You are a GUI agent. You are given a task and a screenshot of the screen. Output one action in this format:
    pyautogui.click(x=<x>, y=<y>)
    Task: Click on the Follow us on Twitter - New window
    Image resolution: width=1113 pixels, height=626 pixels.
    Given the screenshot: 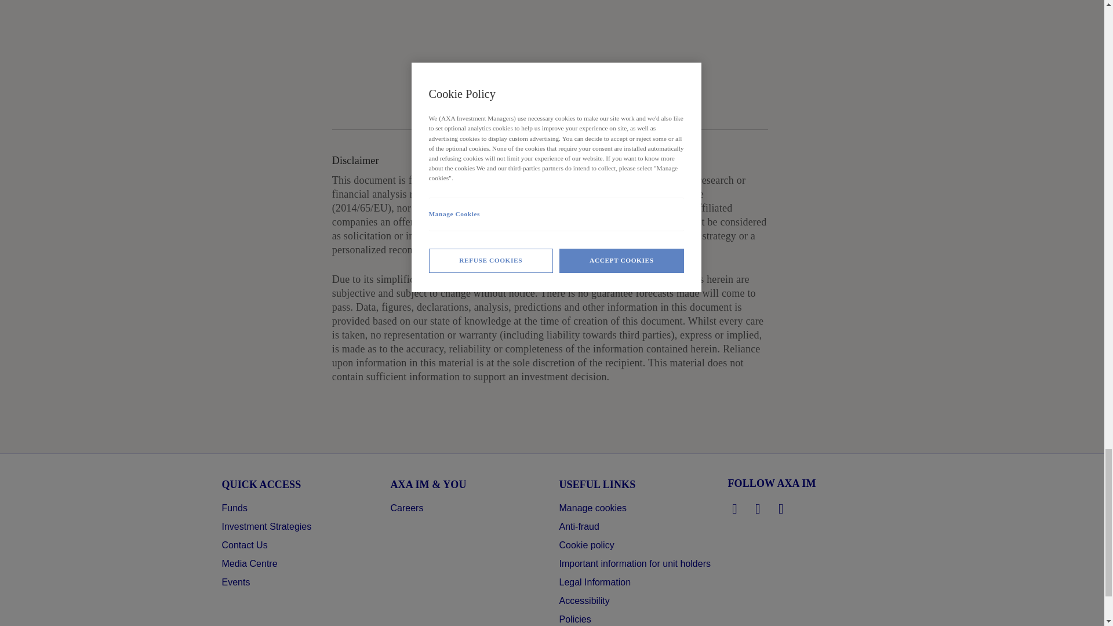 What is the action you would take?
    pyautogui.click(x=758, y=509)
    